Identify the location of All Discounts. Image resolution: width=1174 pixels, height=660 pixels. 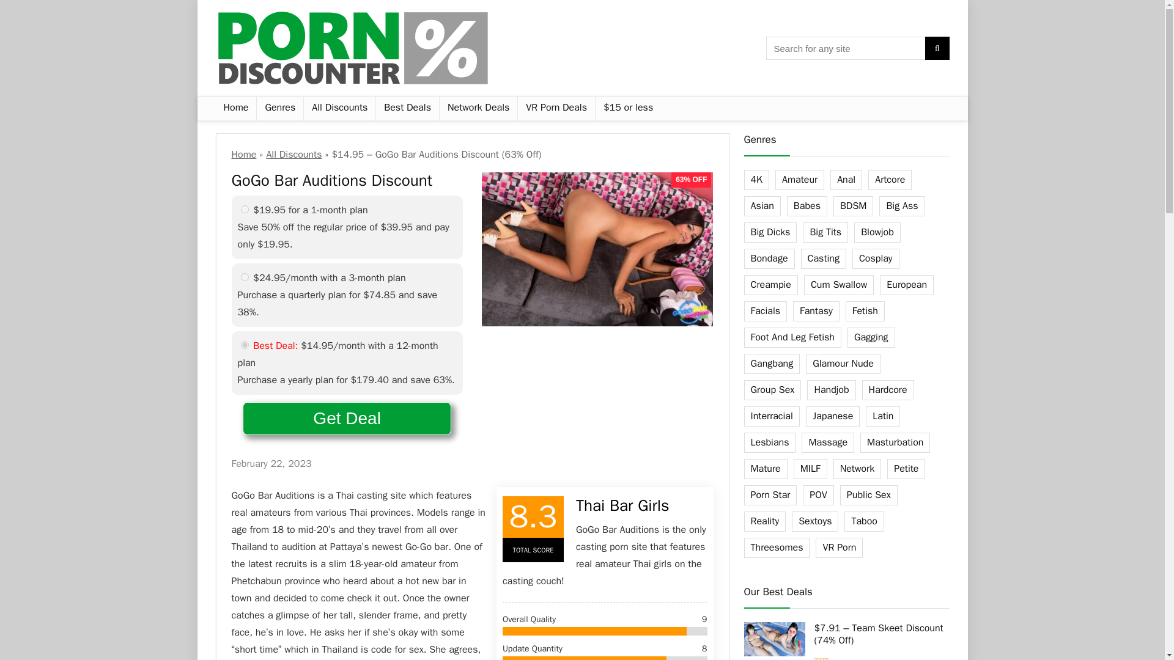
(340, 108).